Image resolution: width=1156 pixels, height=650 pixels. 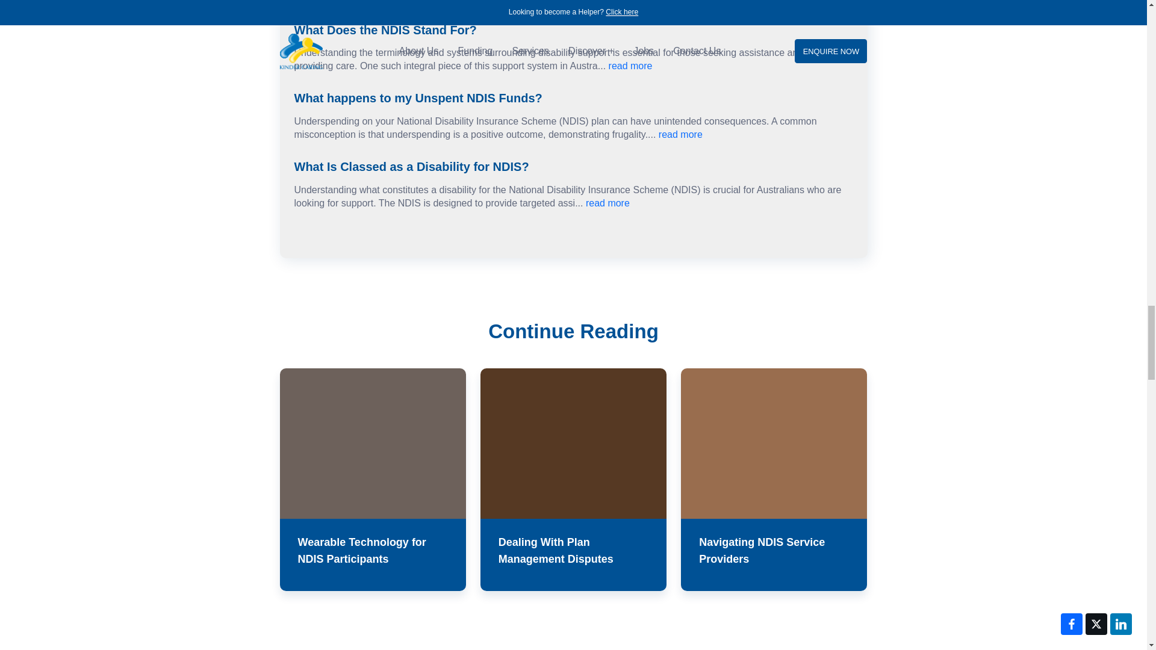 I want to click on read more, so click(x=680, y=134).